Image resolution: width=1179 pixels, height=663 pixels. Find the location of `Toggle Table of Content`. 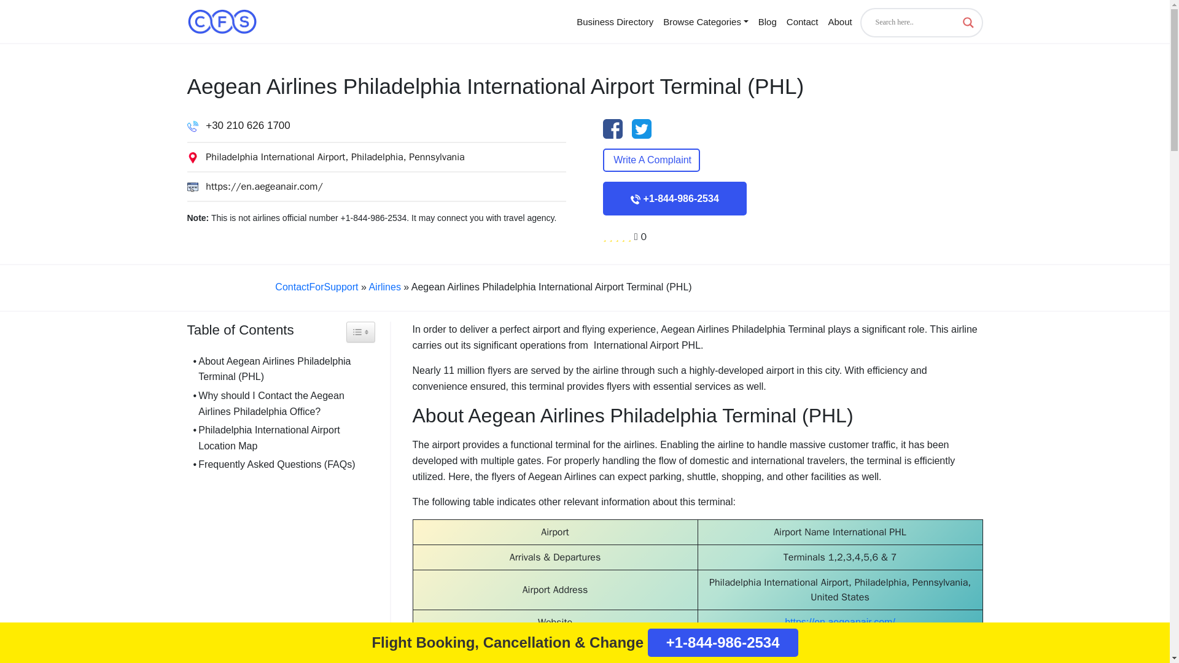

Toggle Table of Content is located at coordinates (360, 331).